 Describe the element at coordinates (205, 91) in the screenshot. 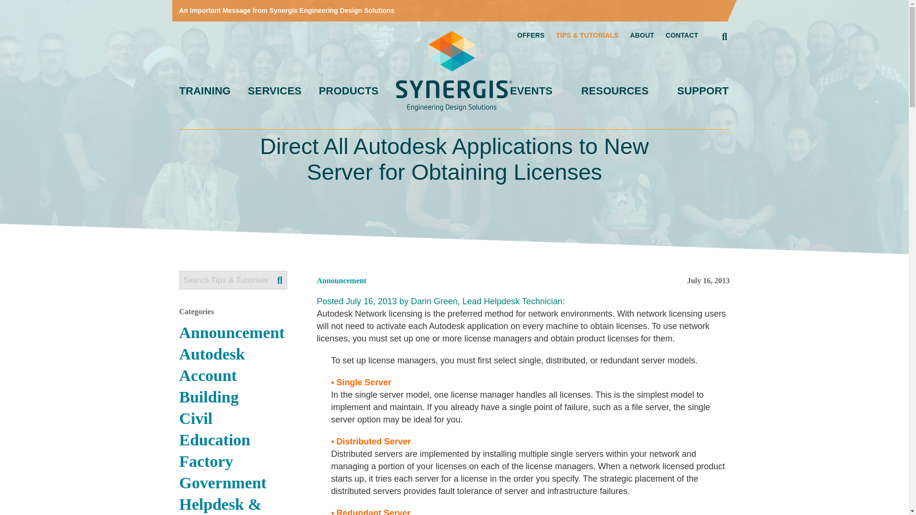

I see `TRAINING` at that location.